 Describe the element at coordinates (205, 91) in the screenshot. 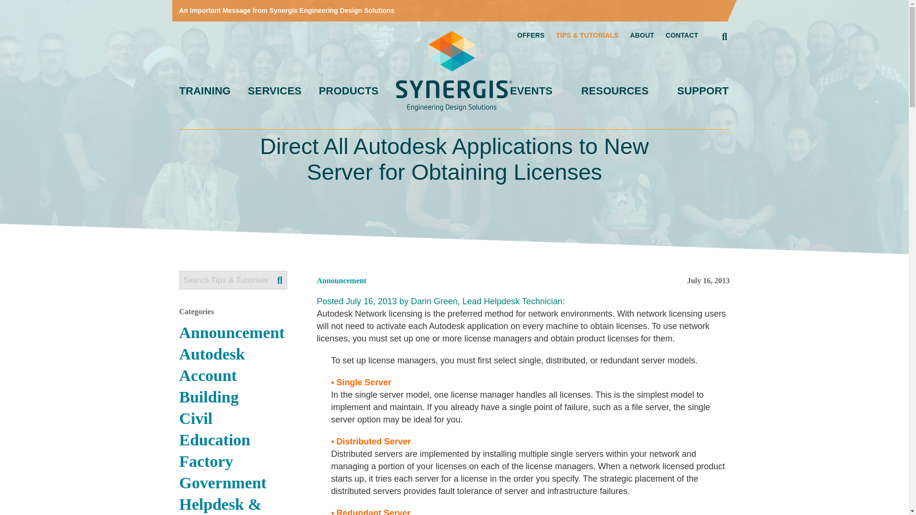

I see `TRAINING` at that location.